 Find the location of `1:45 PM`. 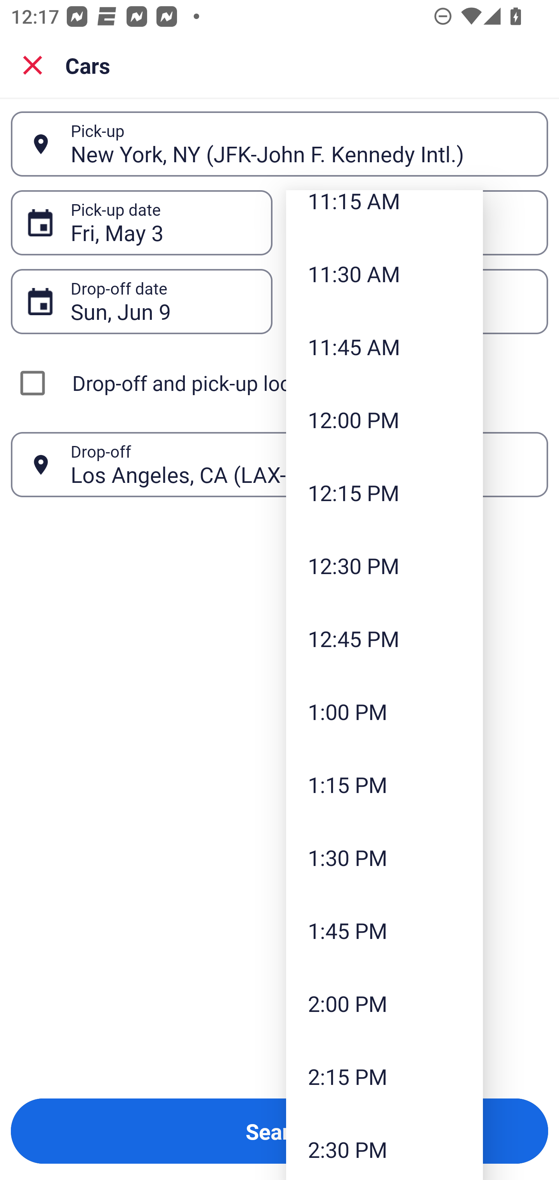

1:45 PM is located at coordinates (384, 930).